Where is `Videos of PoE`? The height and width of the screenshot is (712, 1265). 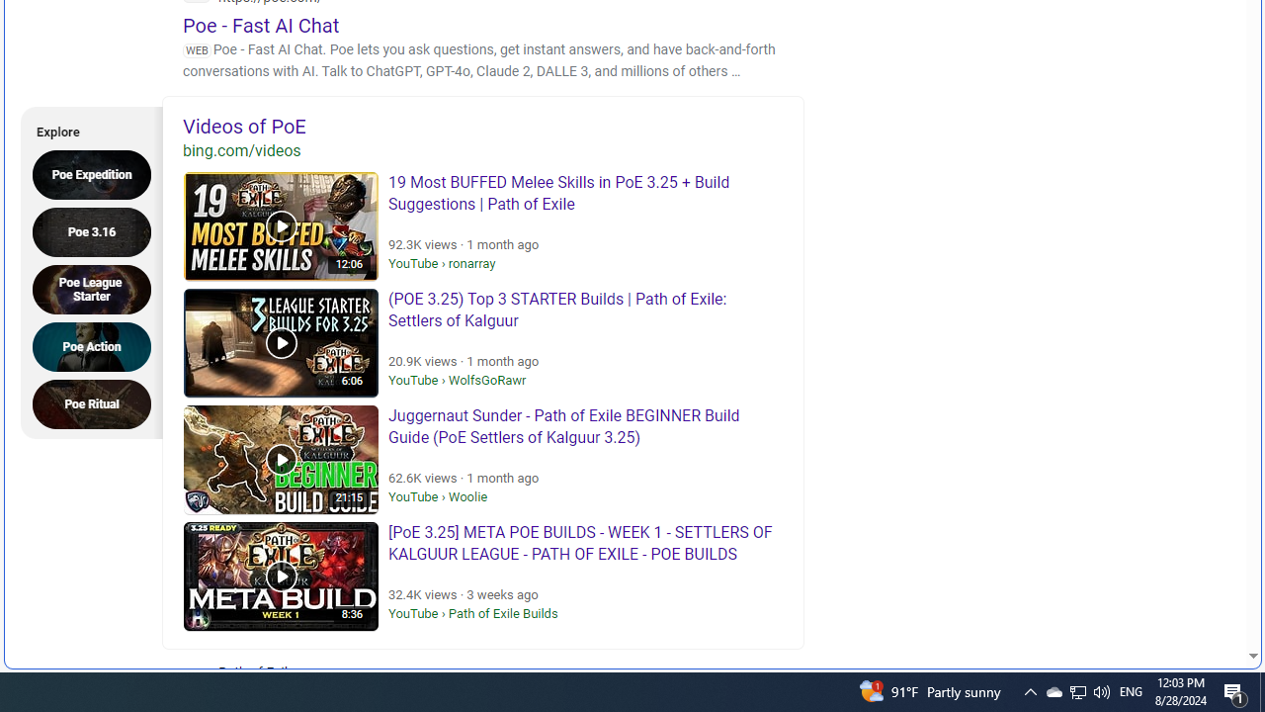 Videos of PoE is located at coordinates (483, 126).